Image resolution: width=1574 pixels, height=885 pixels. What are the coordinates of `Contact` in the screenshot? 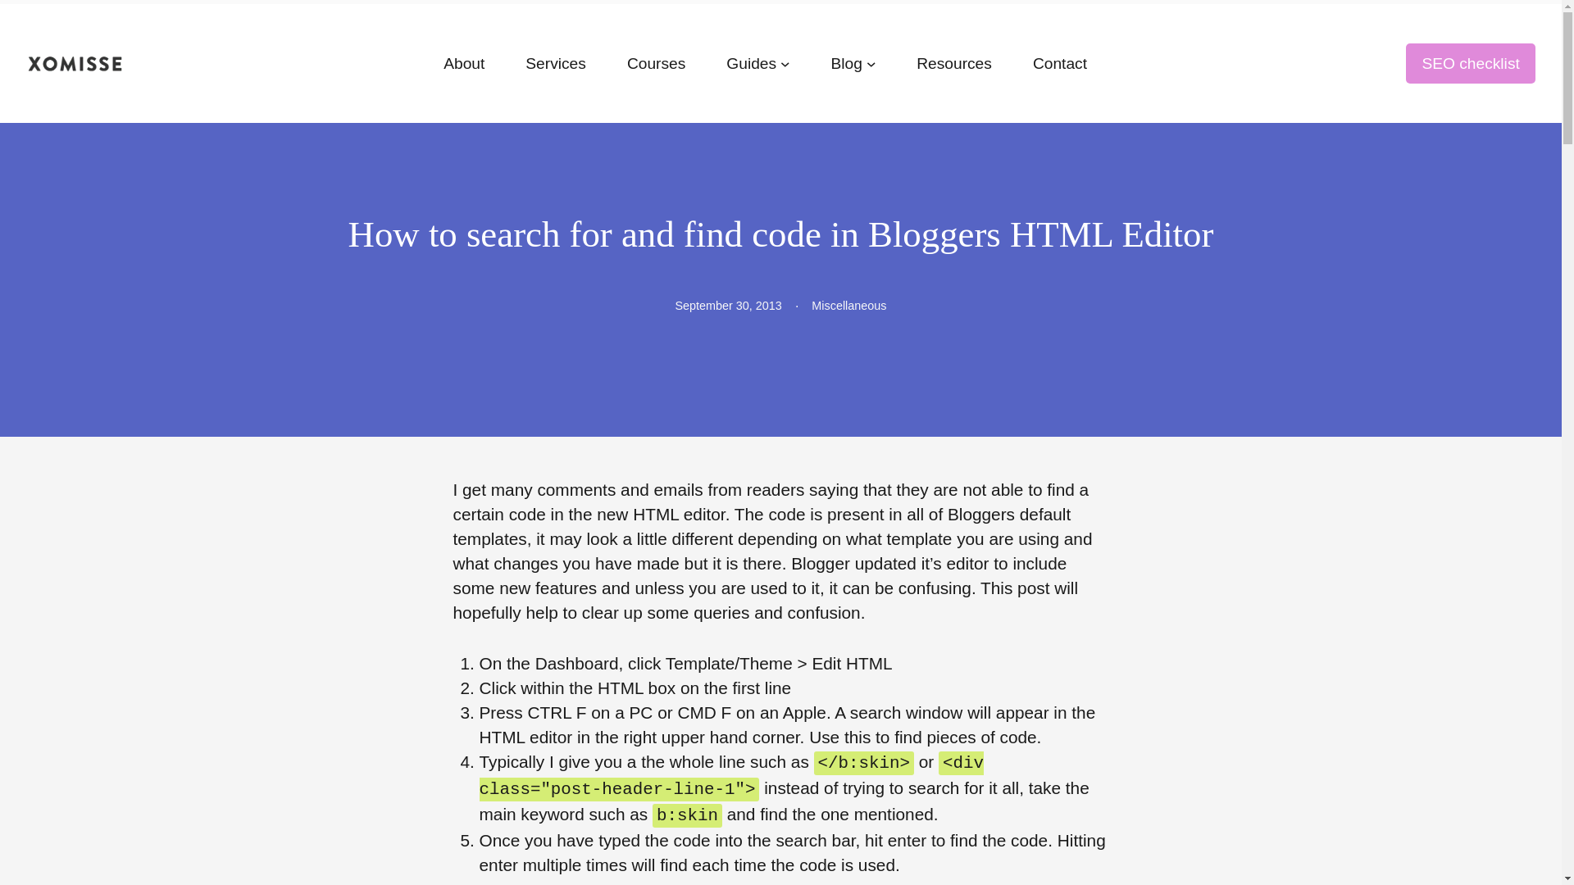 It's located at (1059, 63).